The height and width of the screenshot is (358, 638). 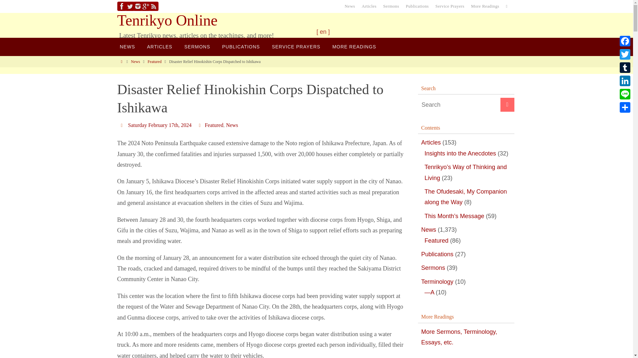 I want to click on NEWS, so click(x=127, y=47).